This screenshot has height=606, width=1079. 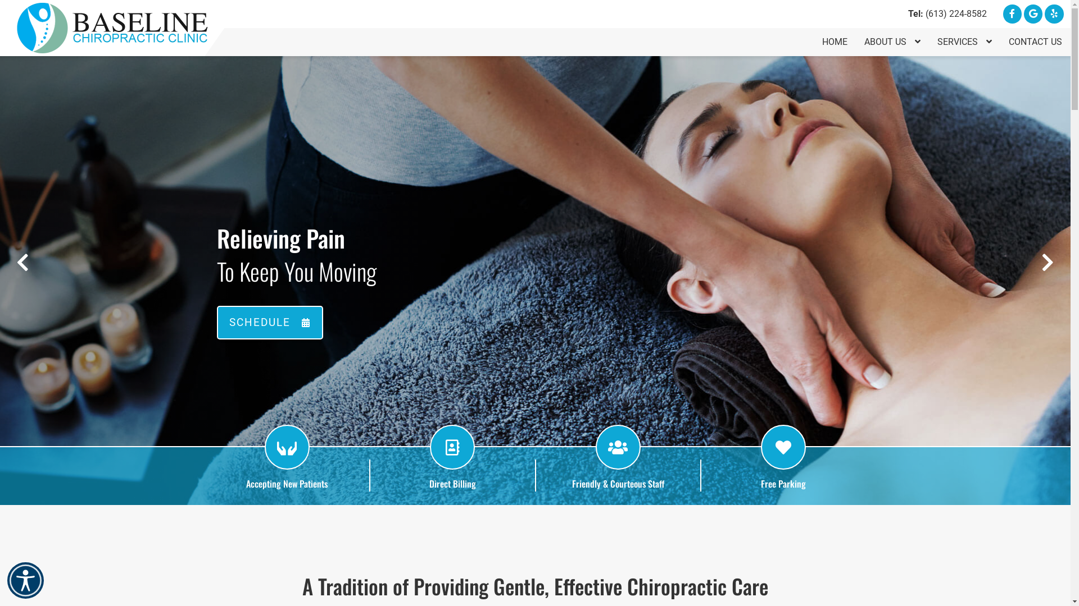 I want to click on CONTACT US, so click(x=1035, y=42).